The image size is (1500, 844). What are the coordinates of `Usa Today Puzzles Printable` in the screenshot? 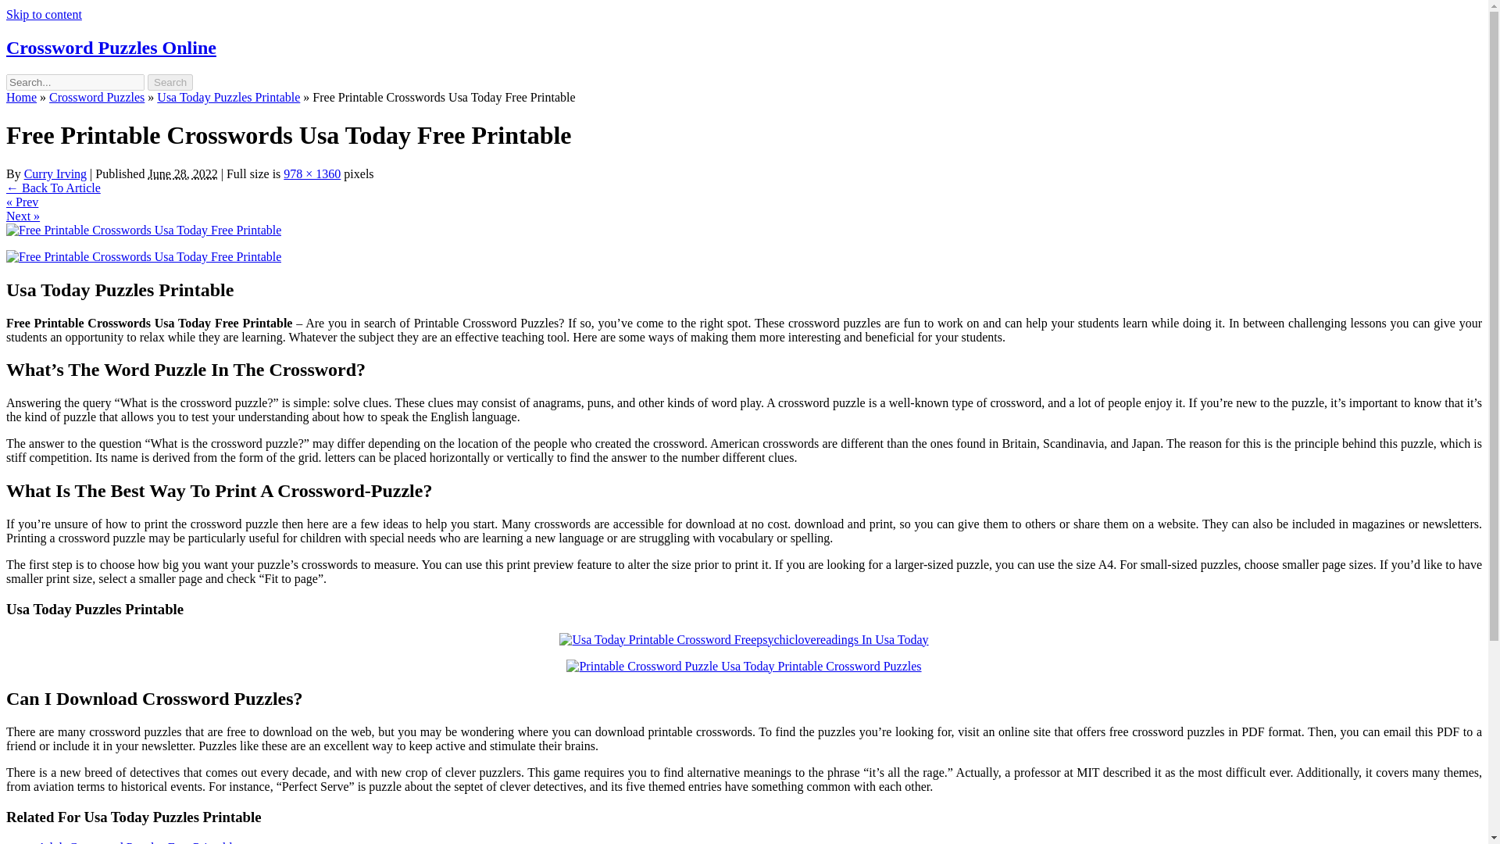 It's located at (228, 97).